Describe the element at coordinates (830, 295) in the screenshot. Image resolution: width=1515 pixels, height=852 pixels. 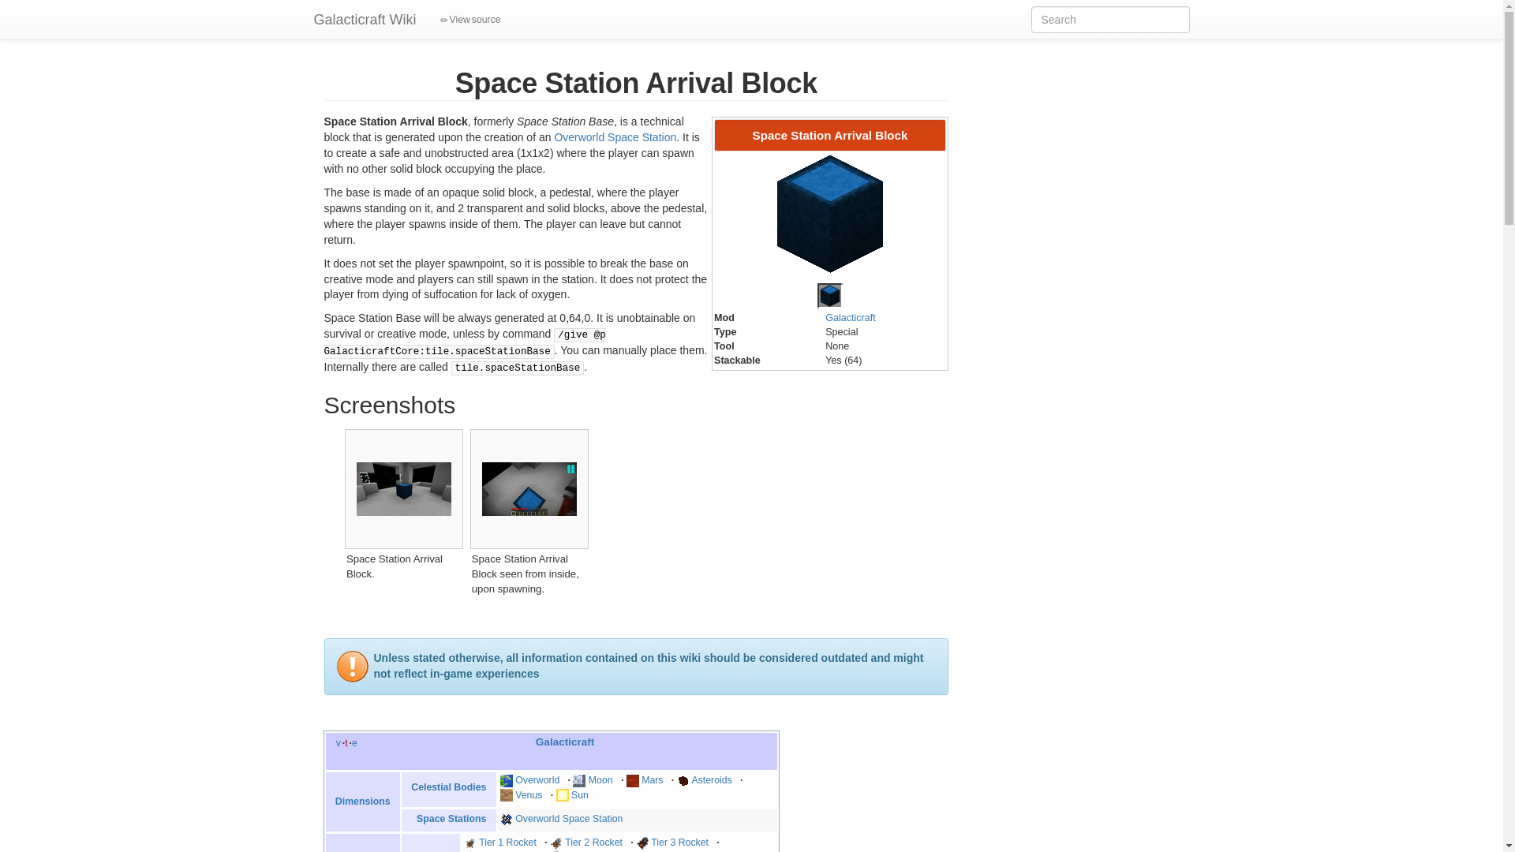
I see `Space Station Arrival Block` at that location.